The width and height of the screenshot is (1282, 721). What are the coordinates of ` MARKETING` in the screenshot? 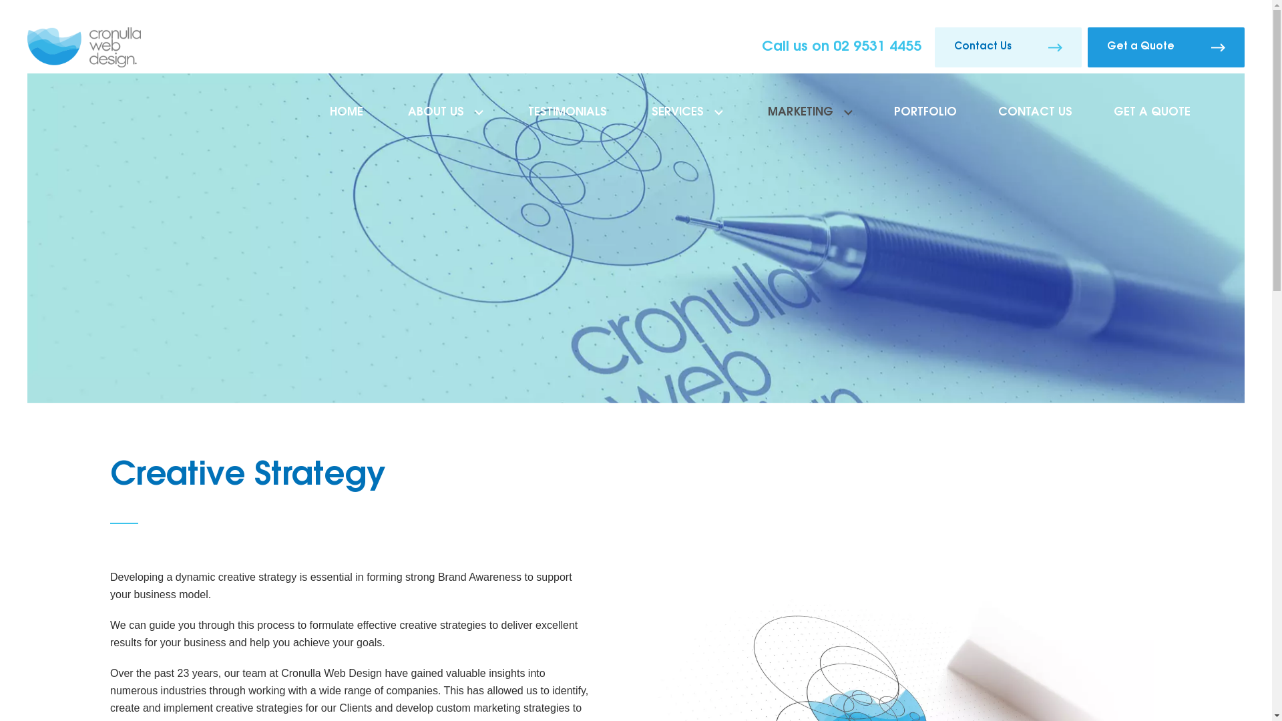 It's located at (809, 122).